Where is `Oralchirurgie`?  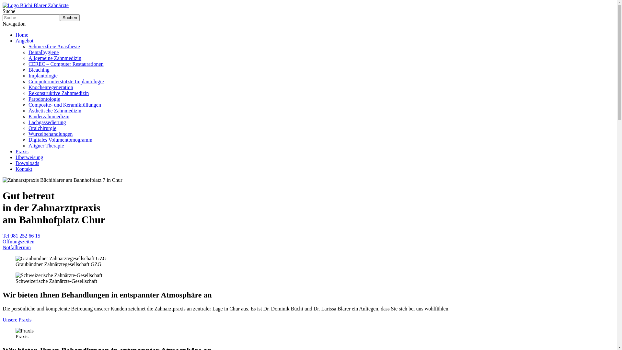
Oralchirurgie is located at coordinates (42, 128).